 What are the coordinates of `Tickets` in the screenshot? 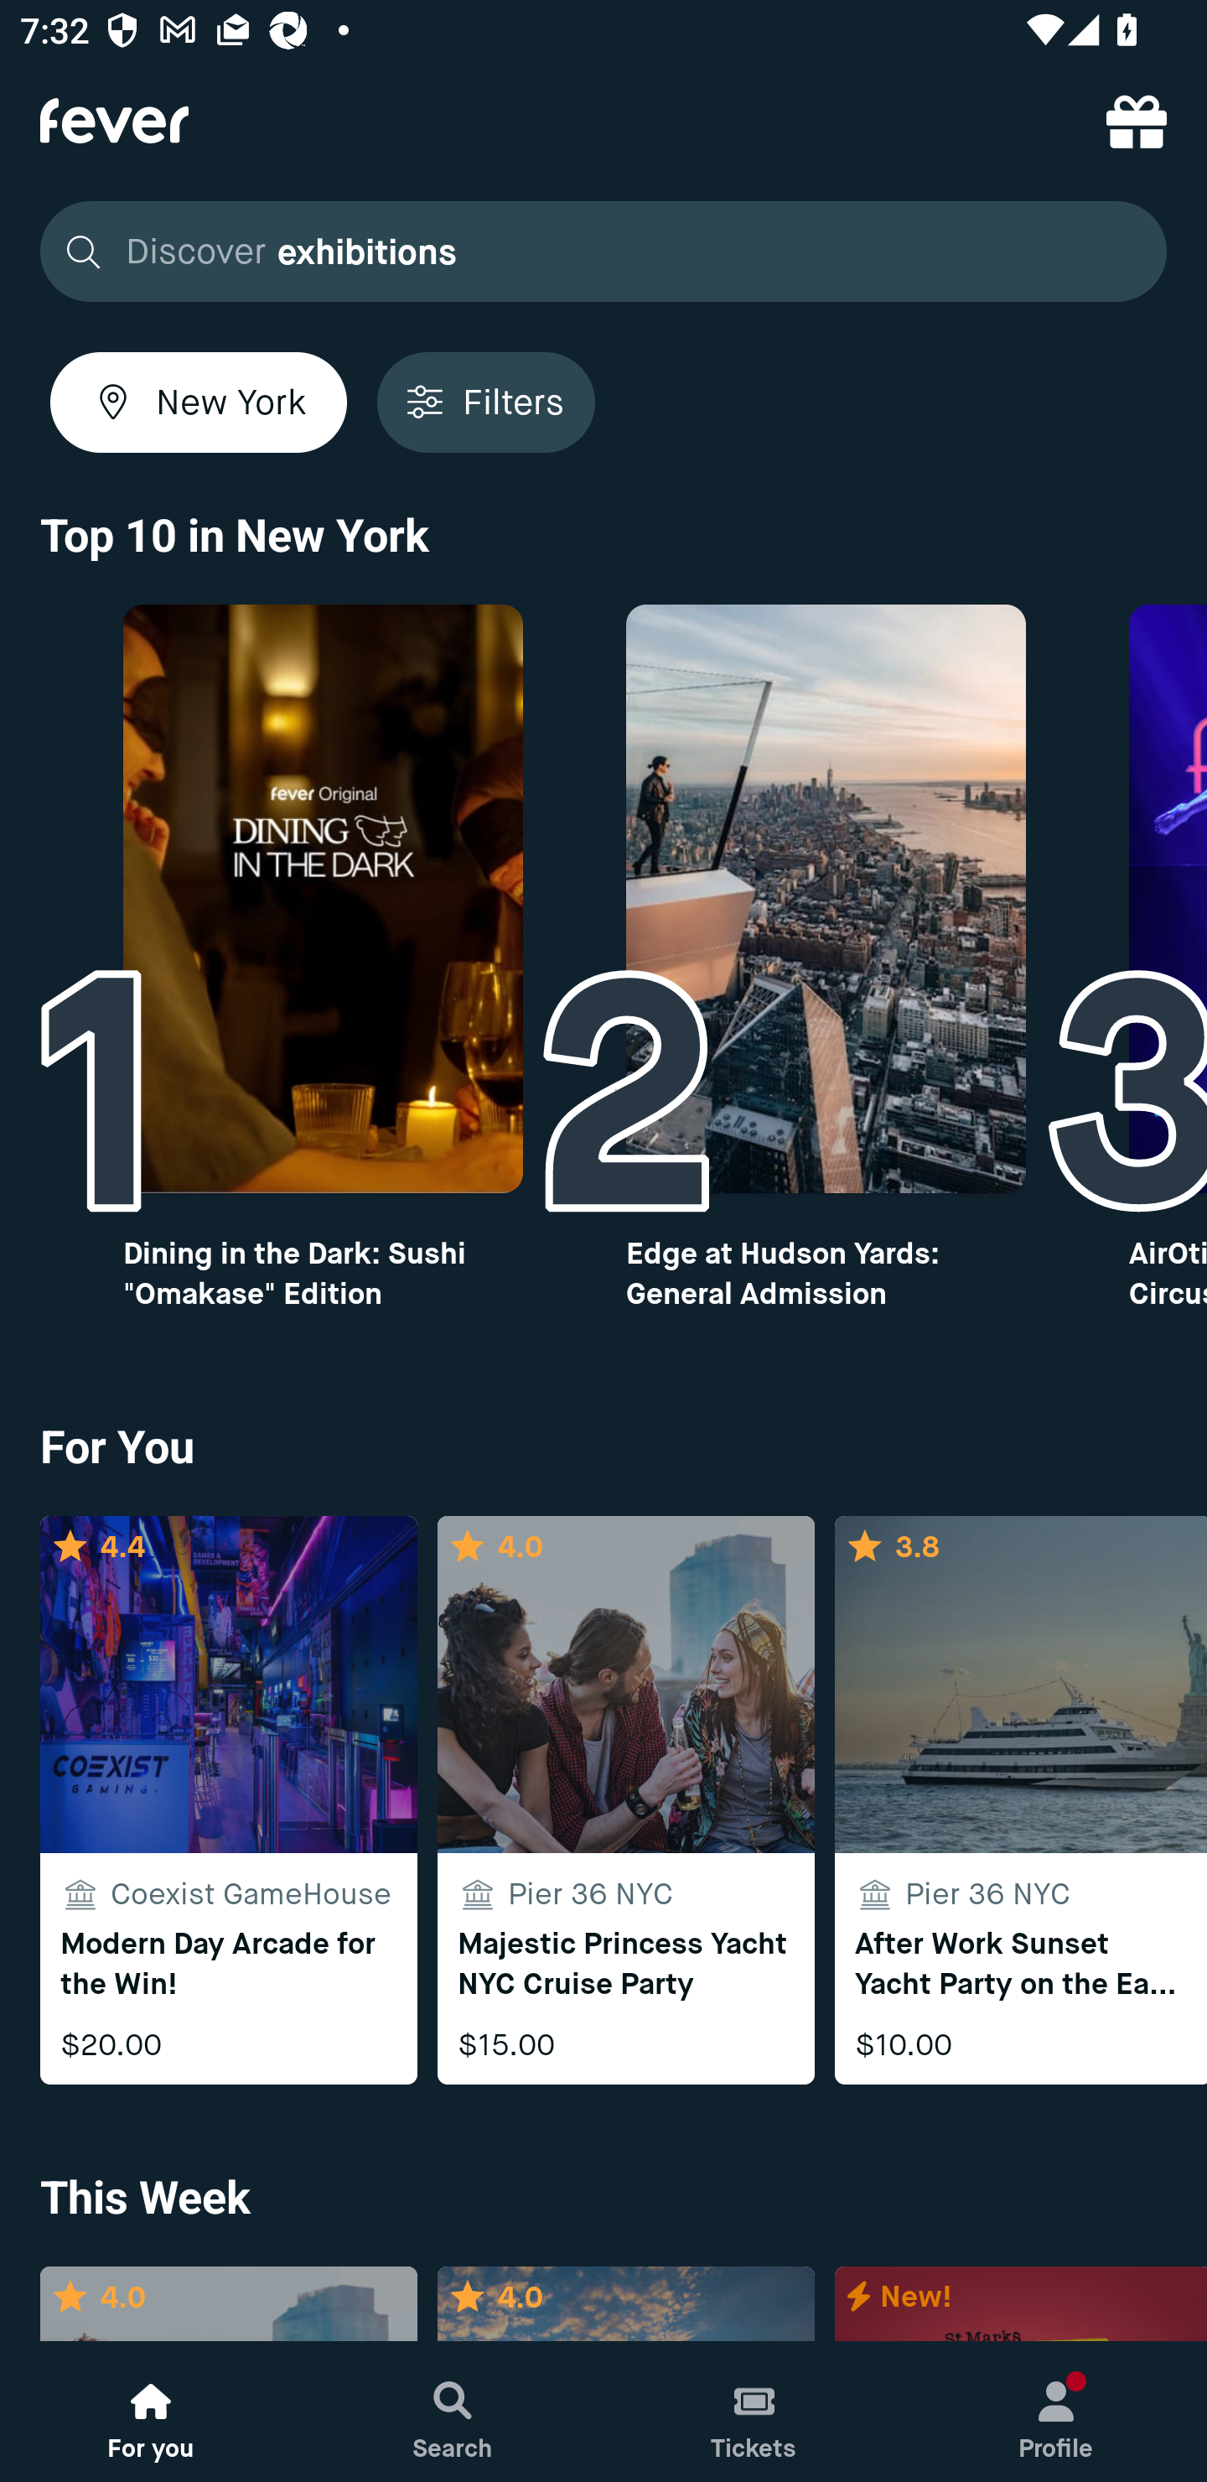 It's located at (754, 2412).